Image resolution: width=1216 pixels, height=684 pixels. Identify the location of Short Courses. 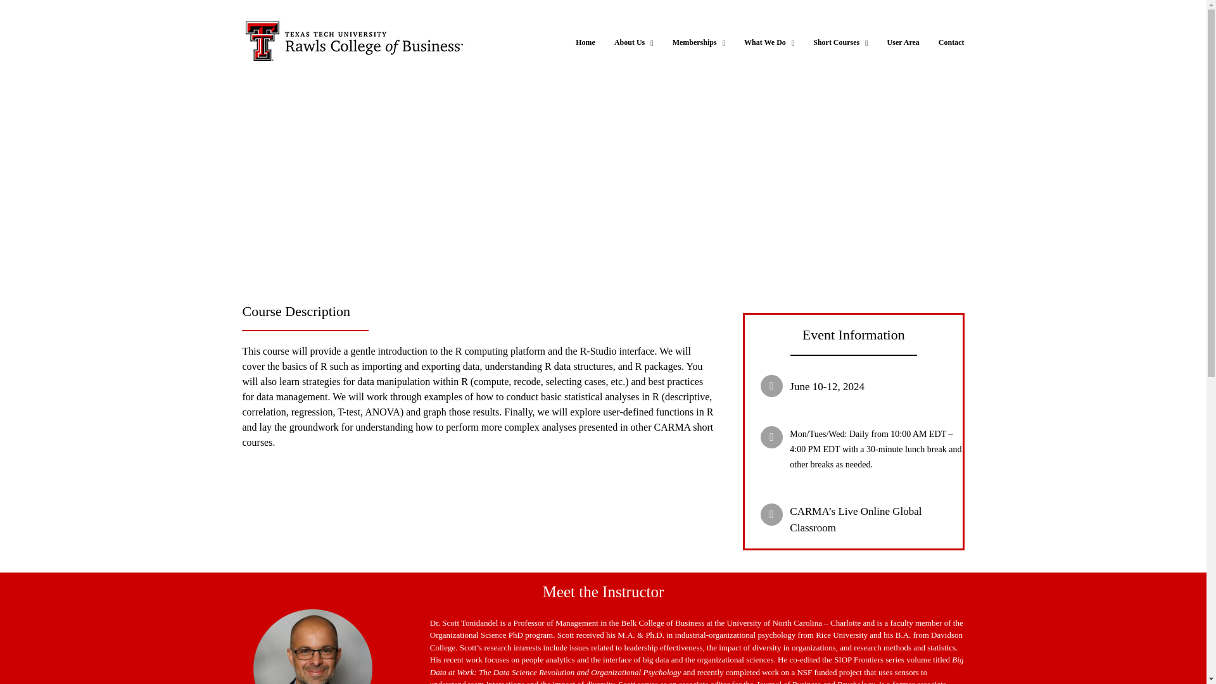
(840, 42).